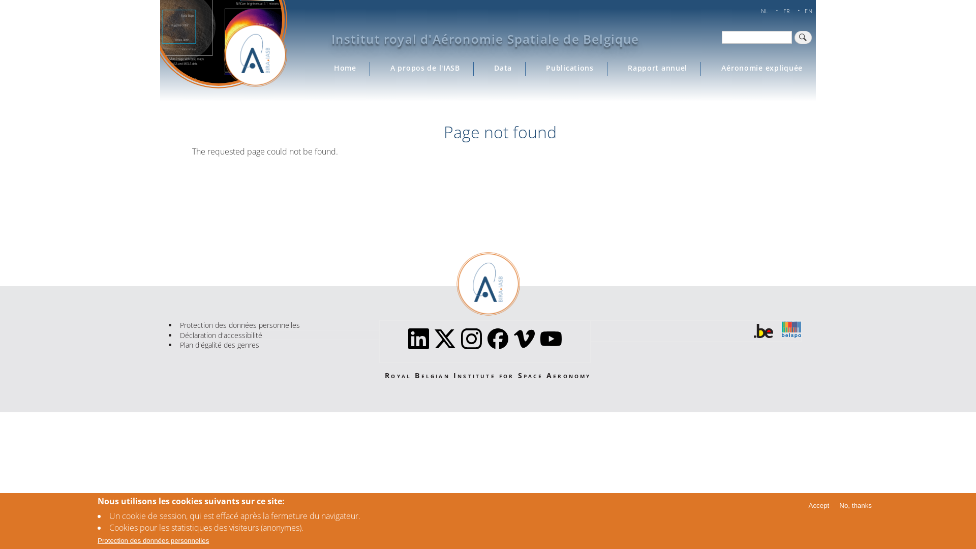  I want to click on NL, so click(765, 11).